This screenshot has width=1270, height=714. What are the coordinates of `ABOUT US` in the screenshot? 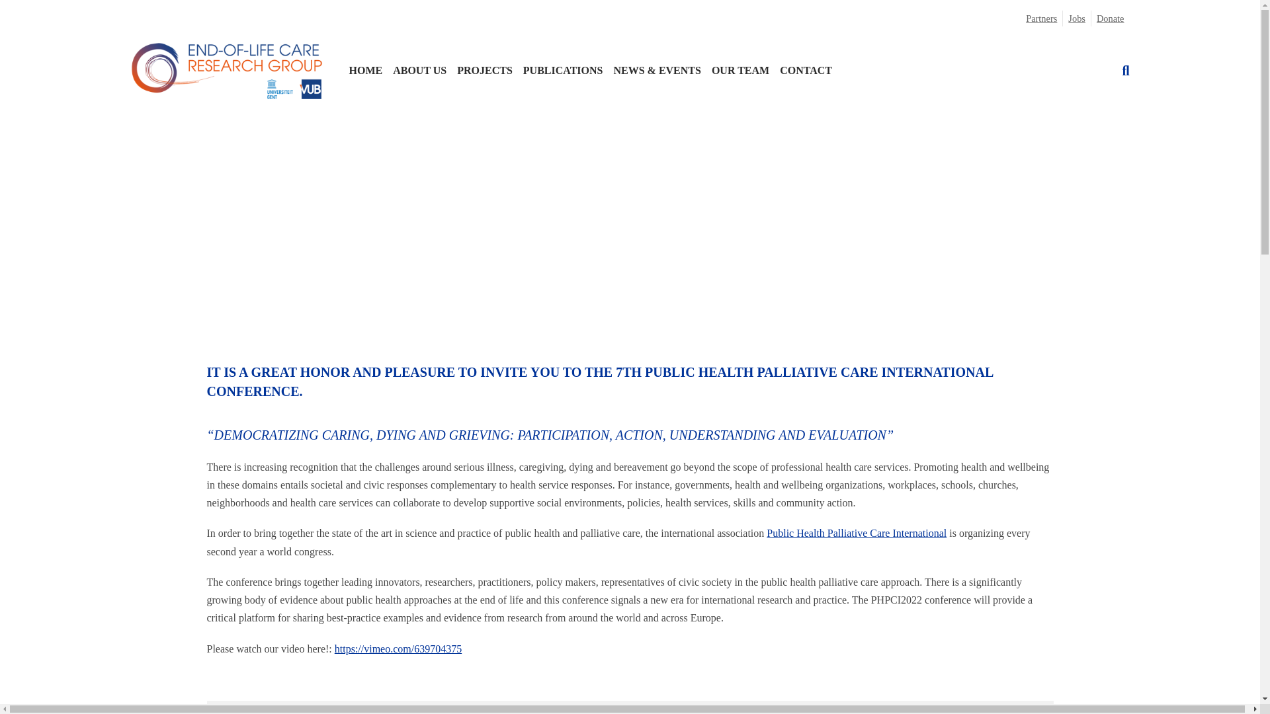 It's located at (419, 70).